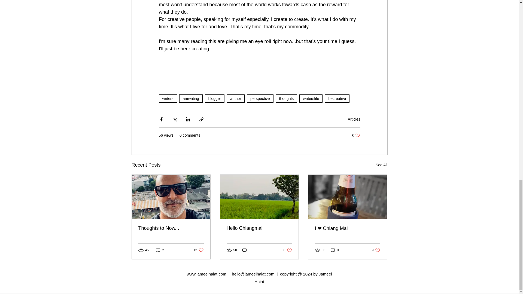  I want to click on becreative, so click(198, 250).